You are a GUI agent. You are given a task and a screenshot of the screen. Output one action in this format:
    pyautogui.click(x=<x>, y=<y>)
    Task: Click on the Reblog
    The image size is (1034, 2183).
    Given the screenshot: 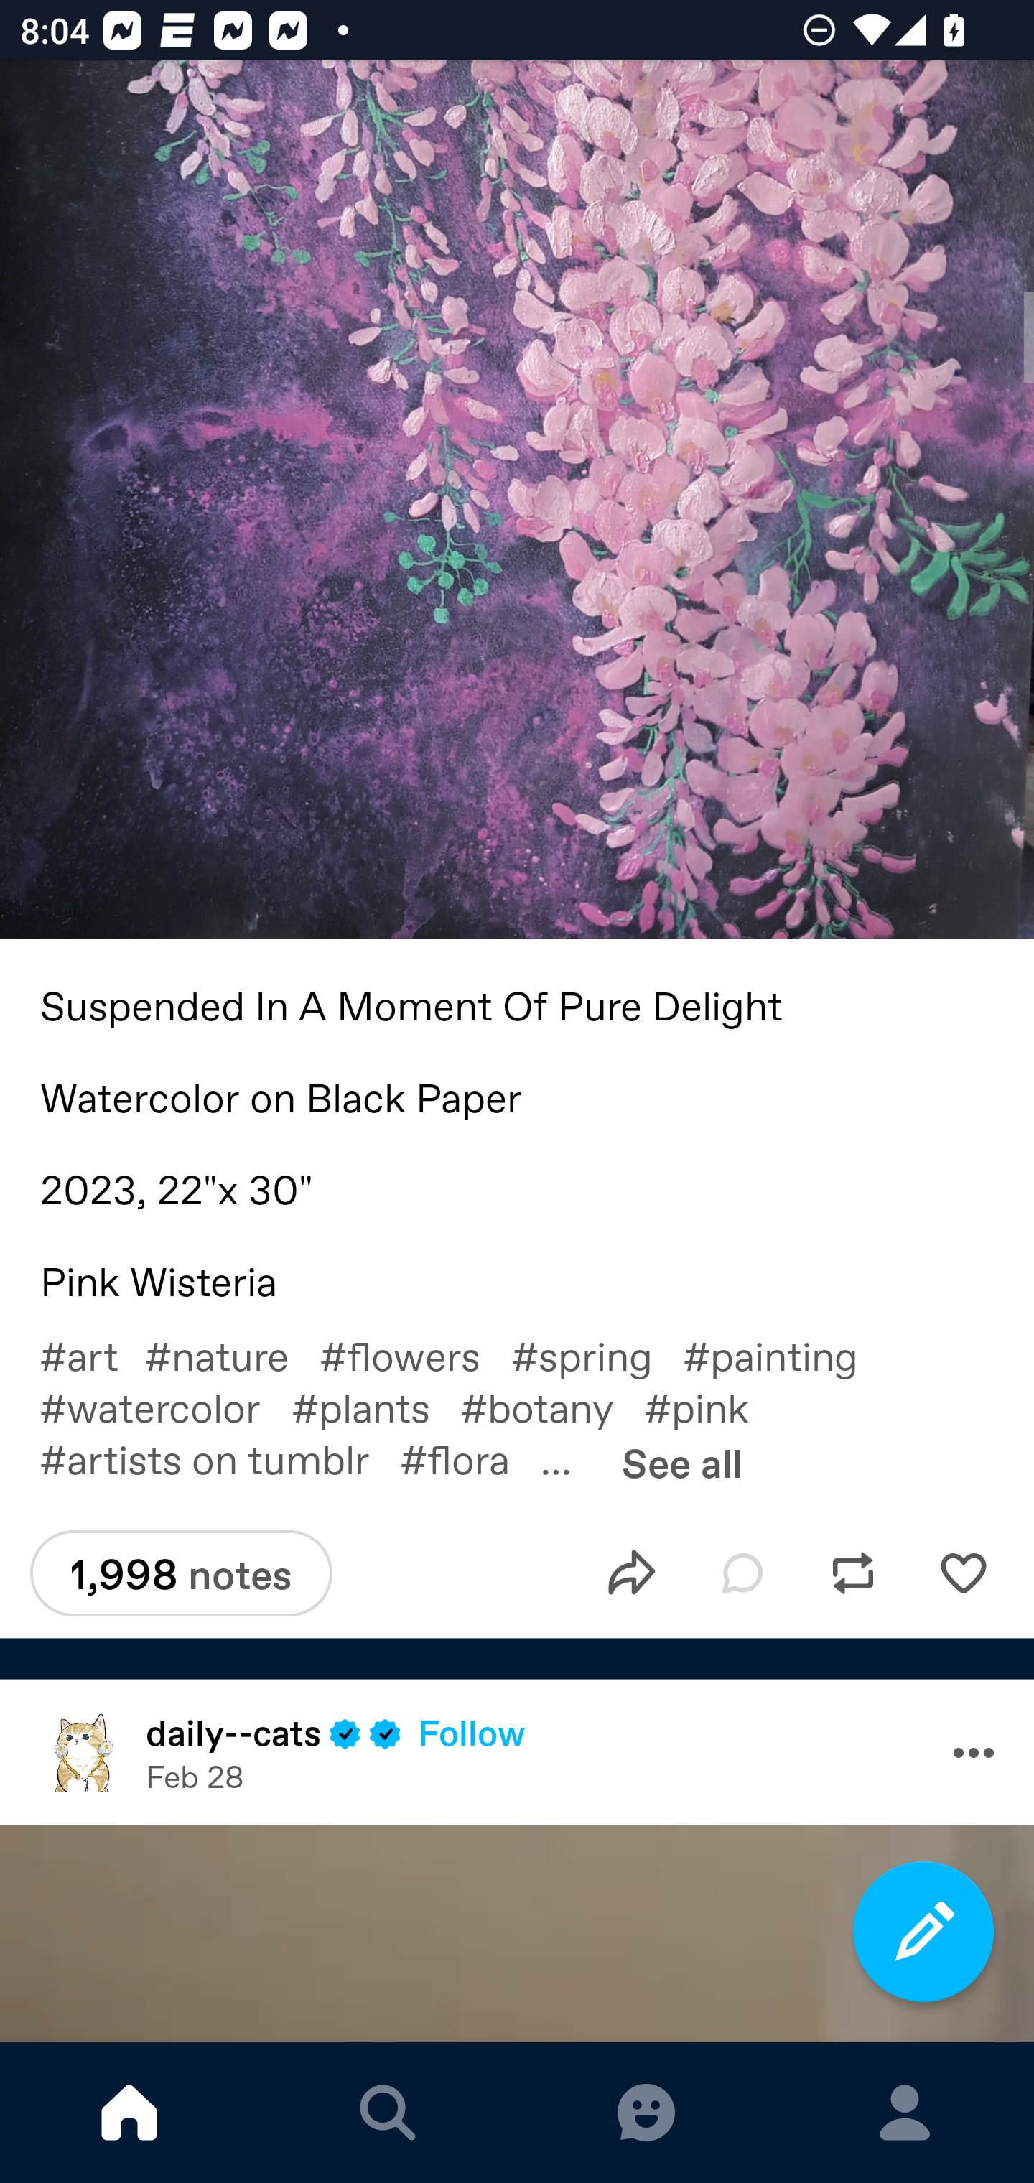 What is the action you would take?
    pyautogui.click(x=853, y=1574)
    